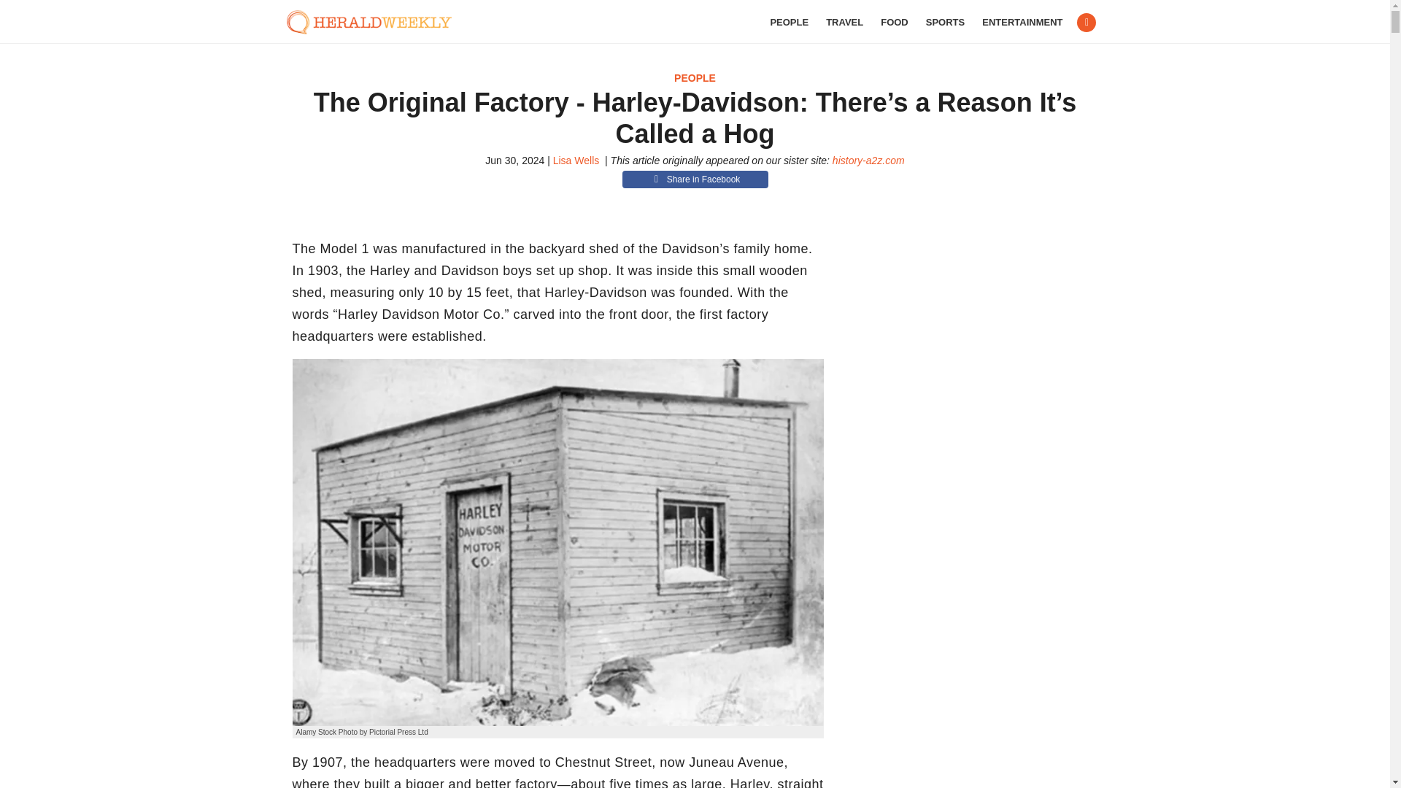 The image size is (1401, 788). What do you see at coordinates (844, 22) in the screenshot?
I see `TRAVEL` at bounding box center [844, 22].